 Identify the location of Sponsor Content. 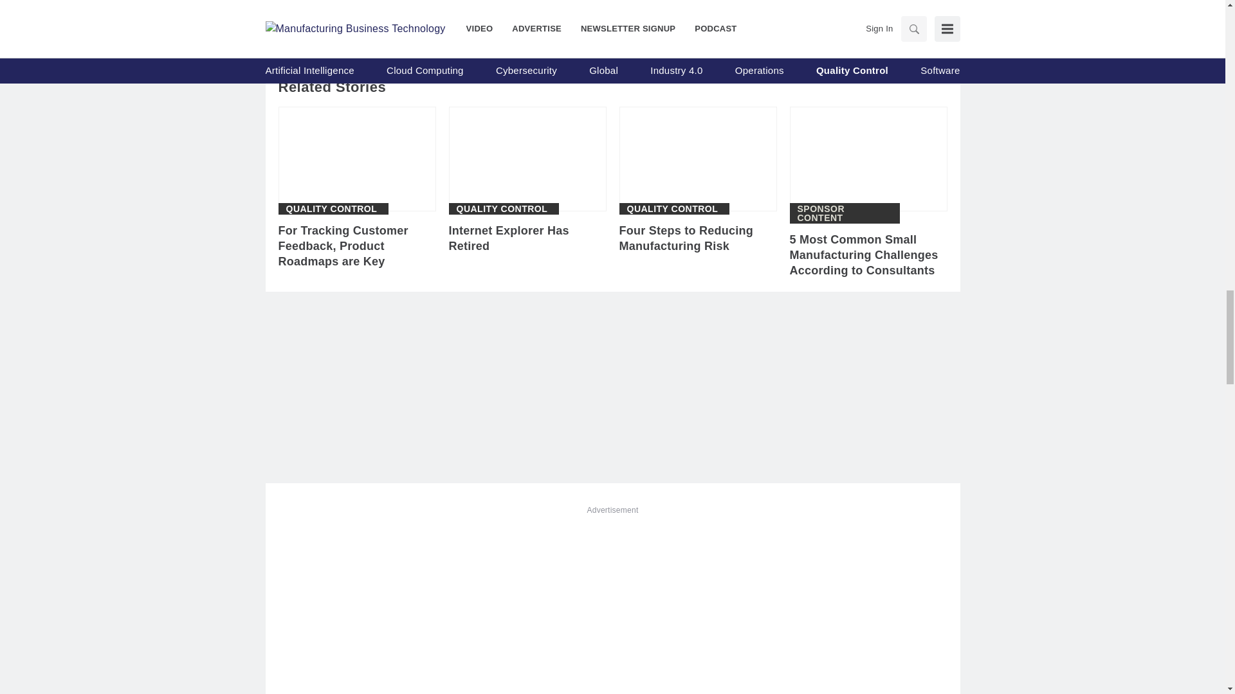
(845, 213).